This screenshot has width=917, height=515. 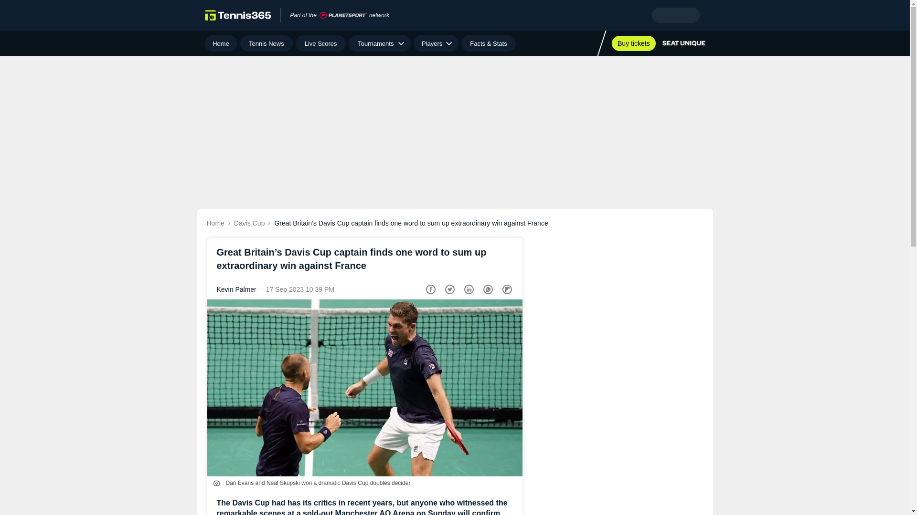 What do you see at coordinates (221, 43) in the screenshot?
I see `Home` at bounding box center [221, 43].